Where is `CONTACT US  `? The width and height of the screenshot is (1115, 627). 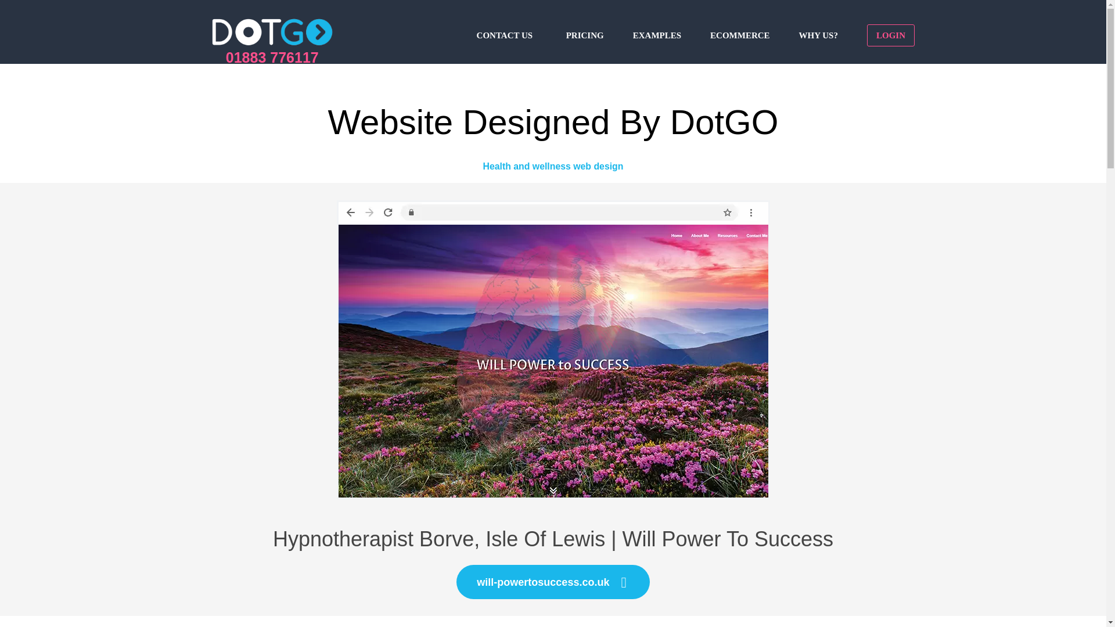
CONTACT US   is located at coordinates (507, 34).